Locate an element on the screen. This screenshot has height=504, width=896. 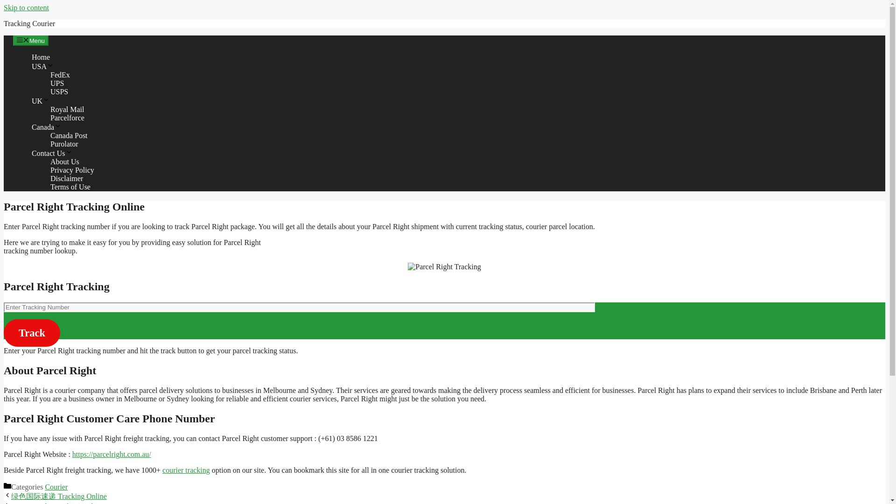
Parcelforce is located at coordinates (67, 118).